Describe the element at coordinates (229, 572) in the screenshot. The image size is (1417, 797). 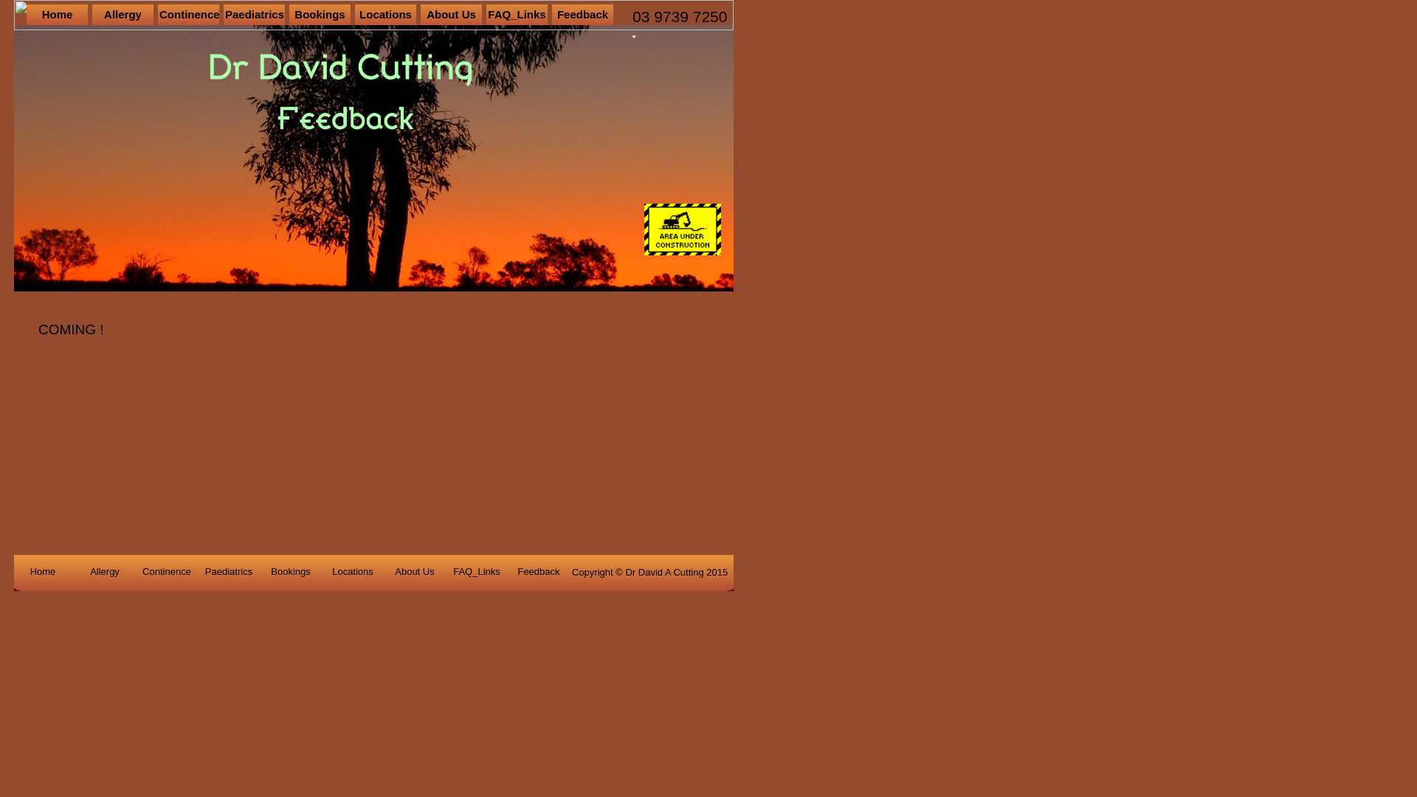
I see `Paediatrics` at that location.